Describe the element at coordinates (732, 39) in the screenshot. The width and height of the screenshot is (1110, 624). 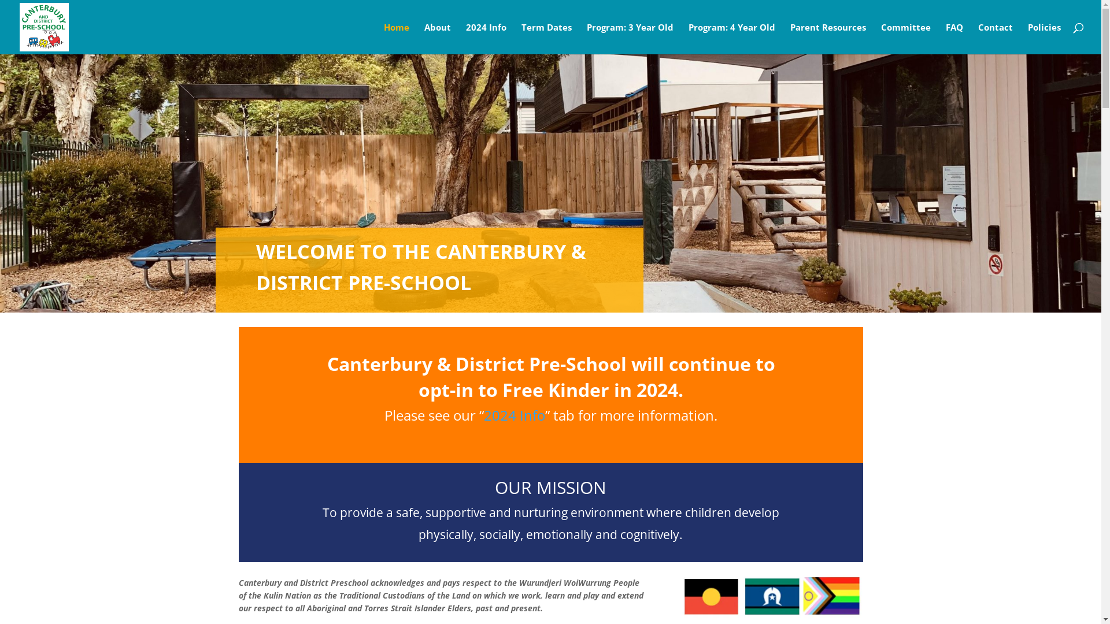
I see `Program: 4 Year Old` at that location.